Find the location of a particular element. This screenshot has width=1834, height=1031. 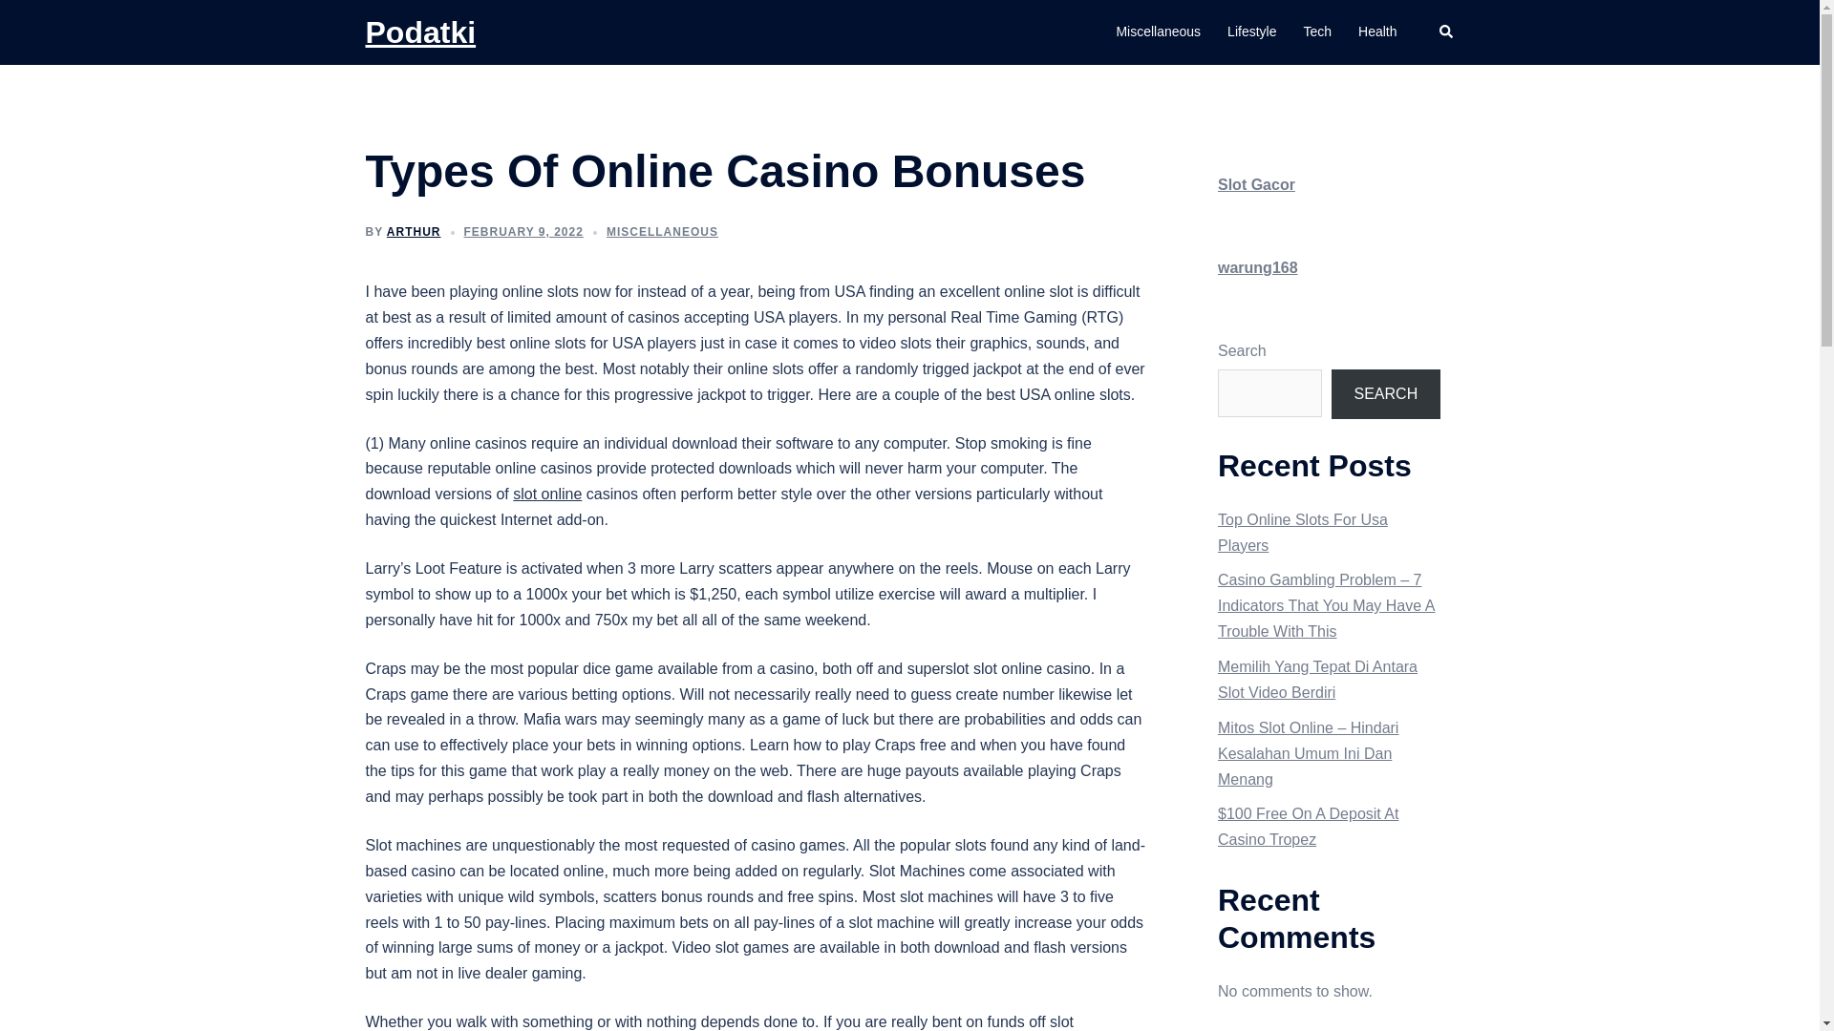

Memilih Yang Tepat Di Antara Slot Video Berdiri is located at coordinates (1317, 680).